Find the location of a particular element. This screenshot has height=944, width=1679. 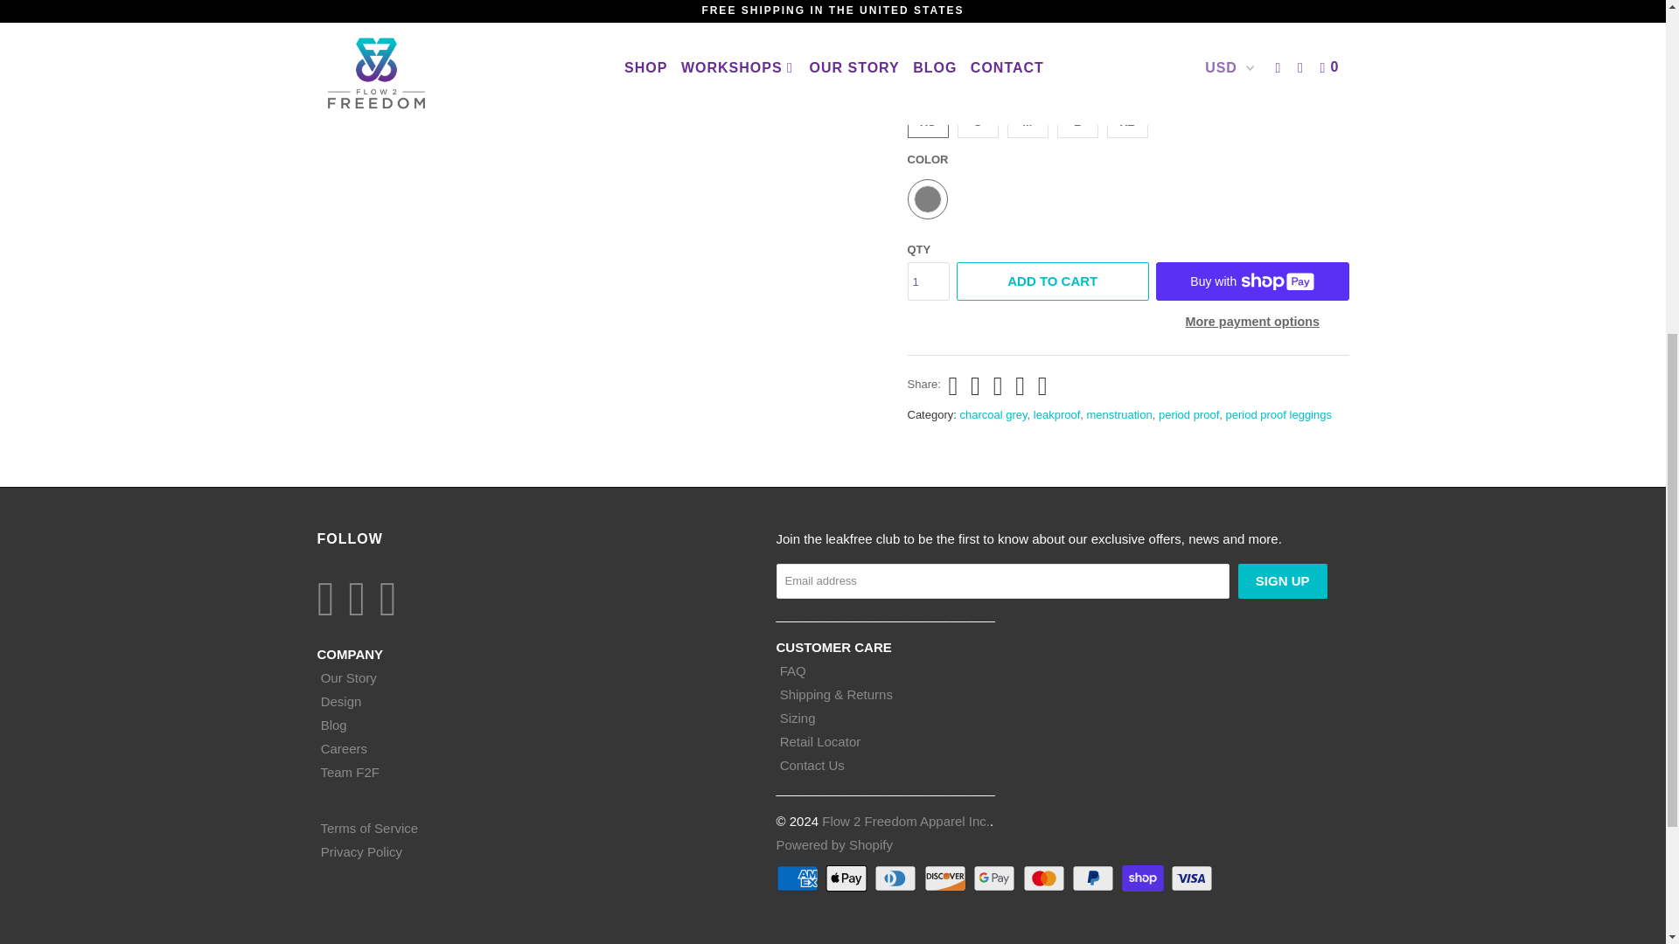

Sign Up is located at coordinates (1283, 580).